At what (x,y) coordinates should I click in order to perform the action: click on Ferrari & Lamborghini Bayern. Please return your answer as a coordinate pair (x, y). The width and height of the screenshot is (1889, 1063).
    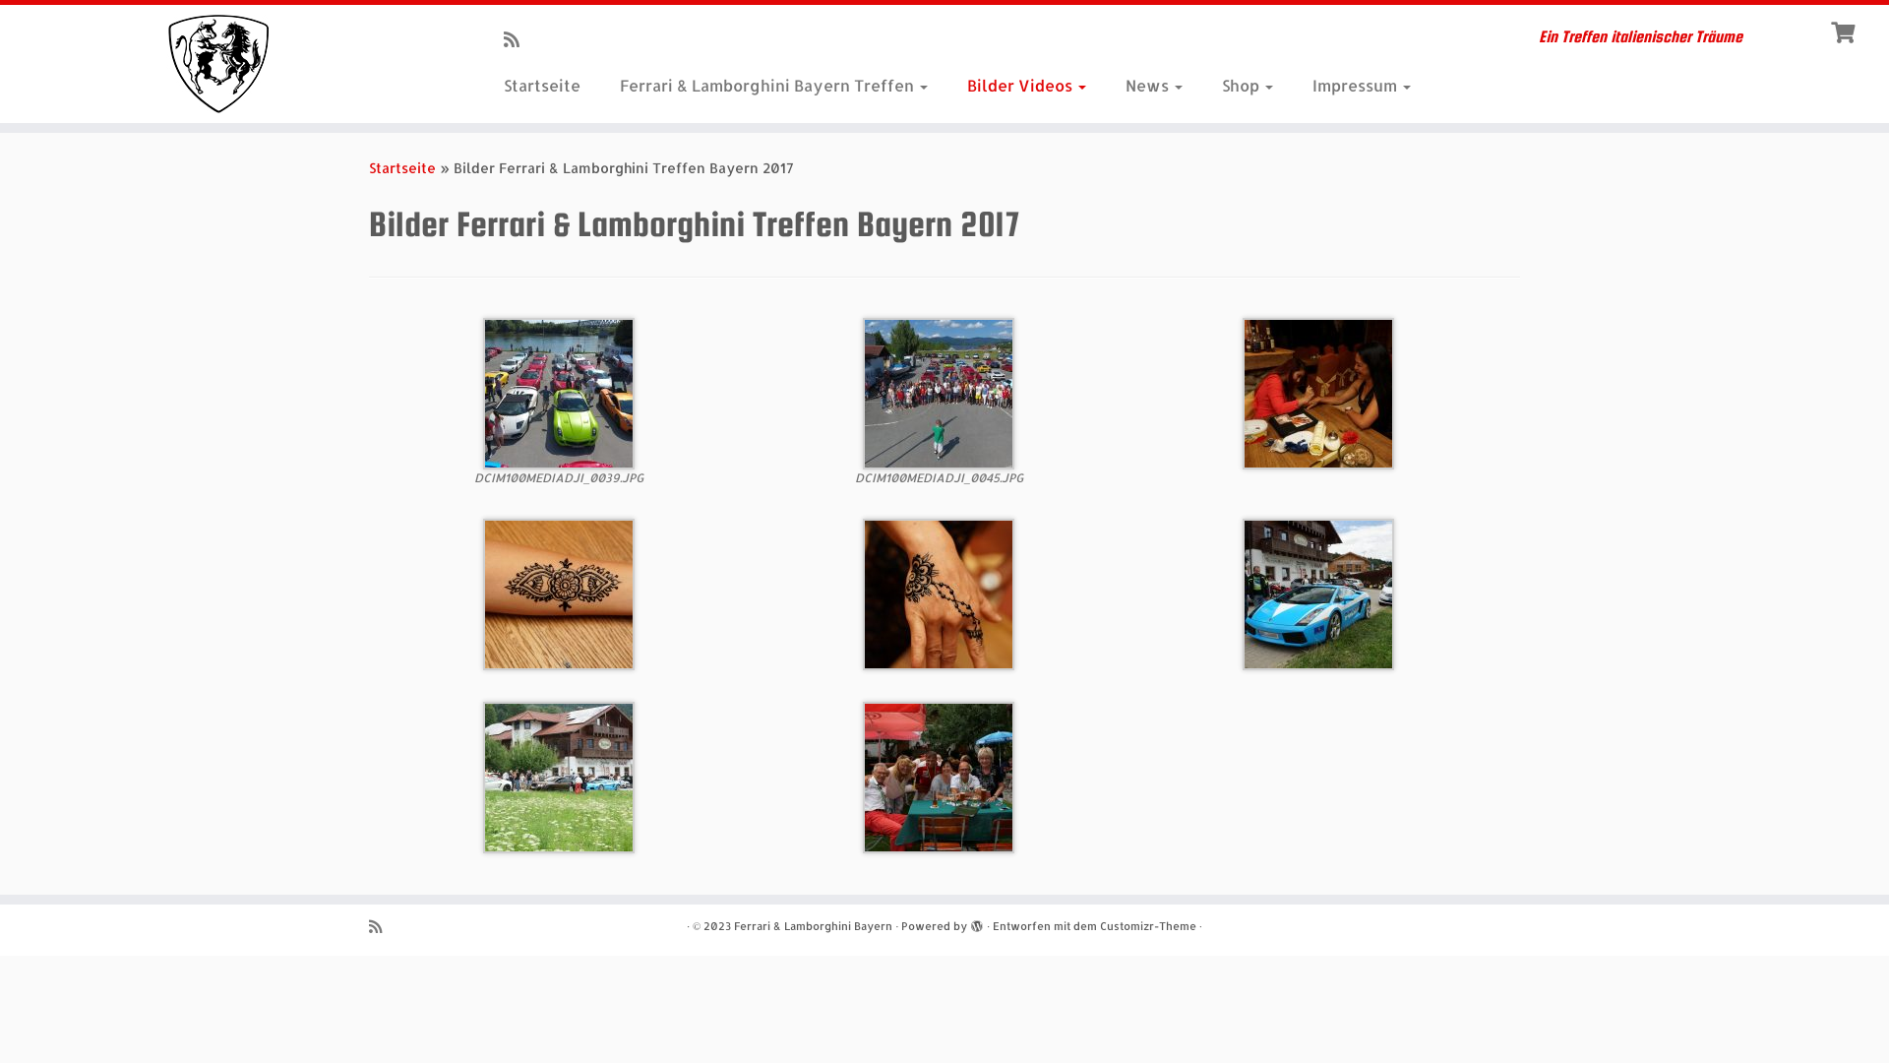
    Looking at the image, I should click on (813, 927).